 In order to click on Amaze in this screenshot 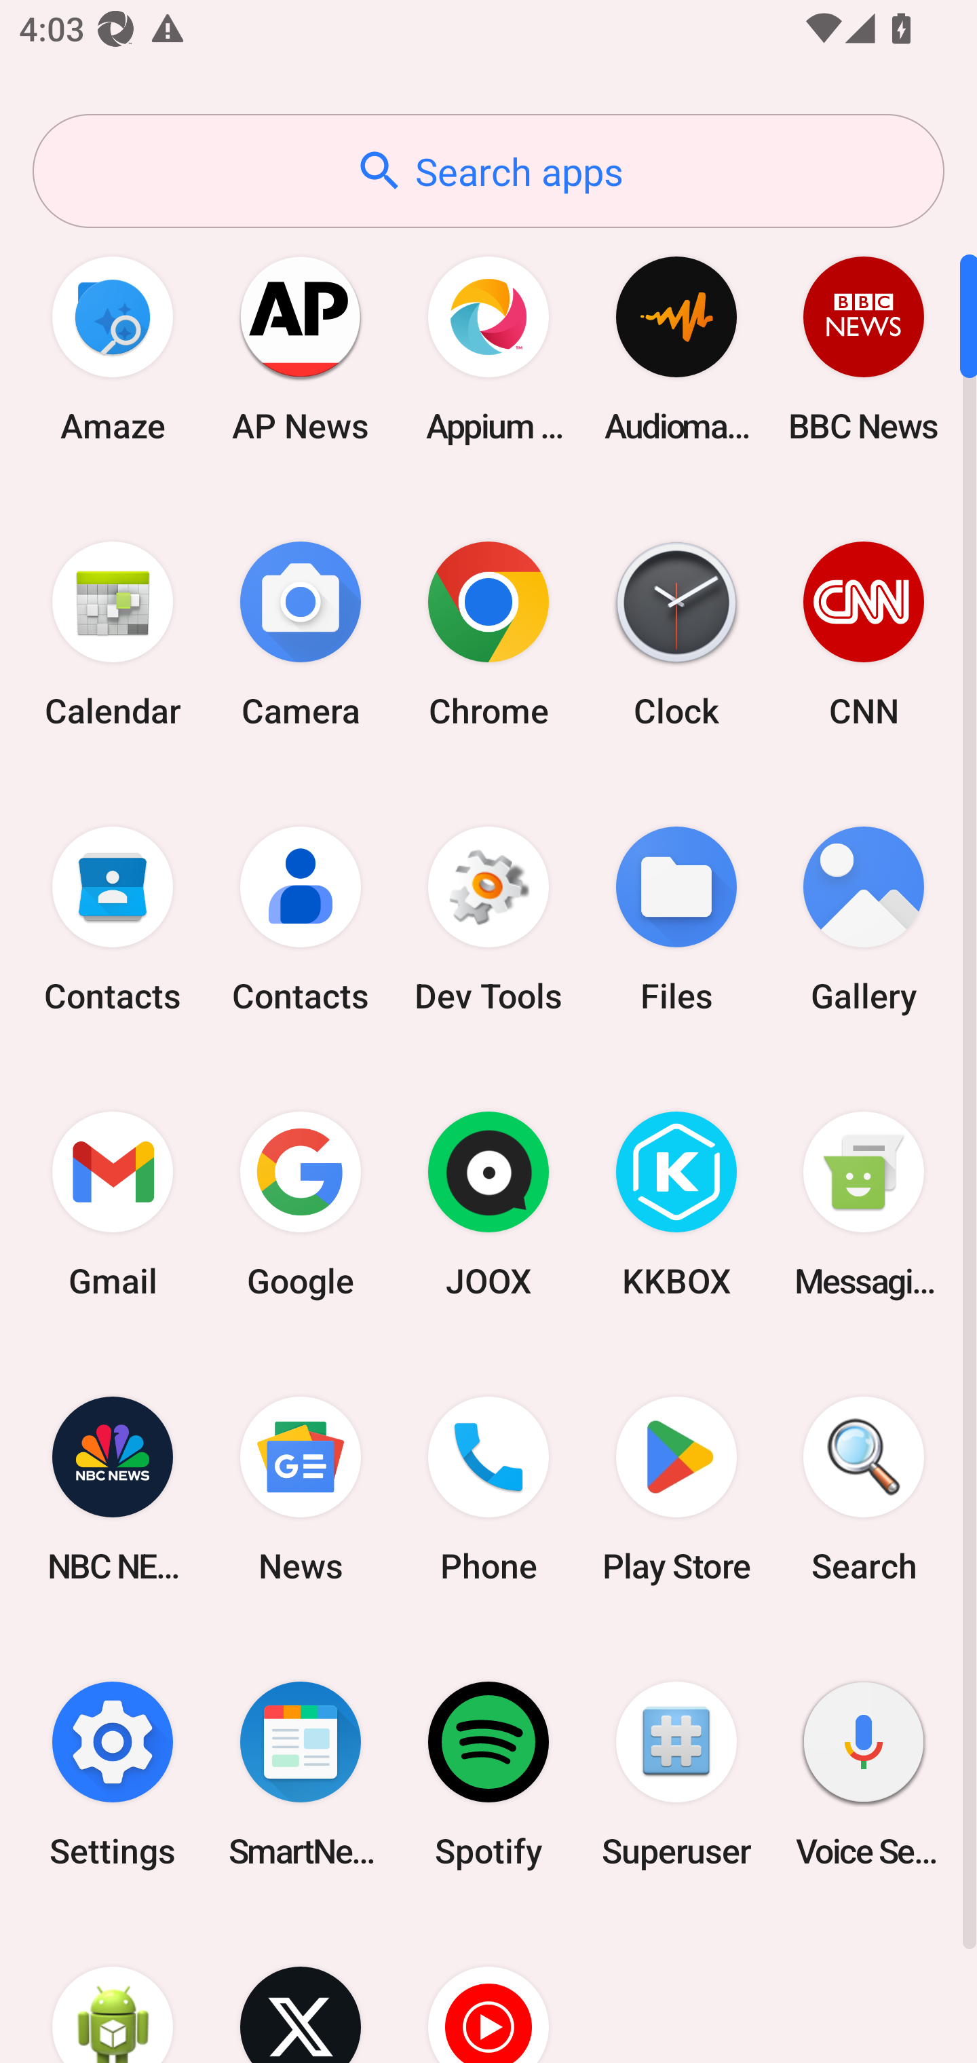, I will do `click(113, 349)`.